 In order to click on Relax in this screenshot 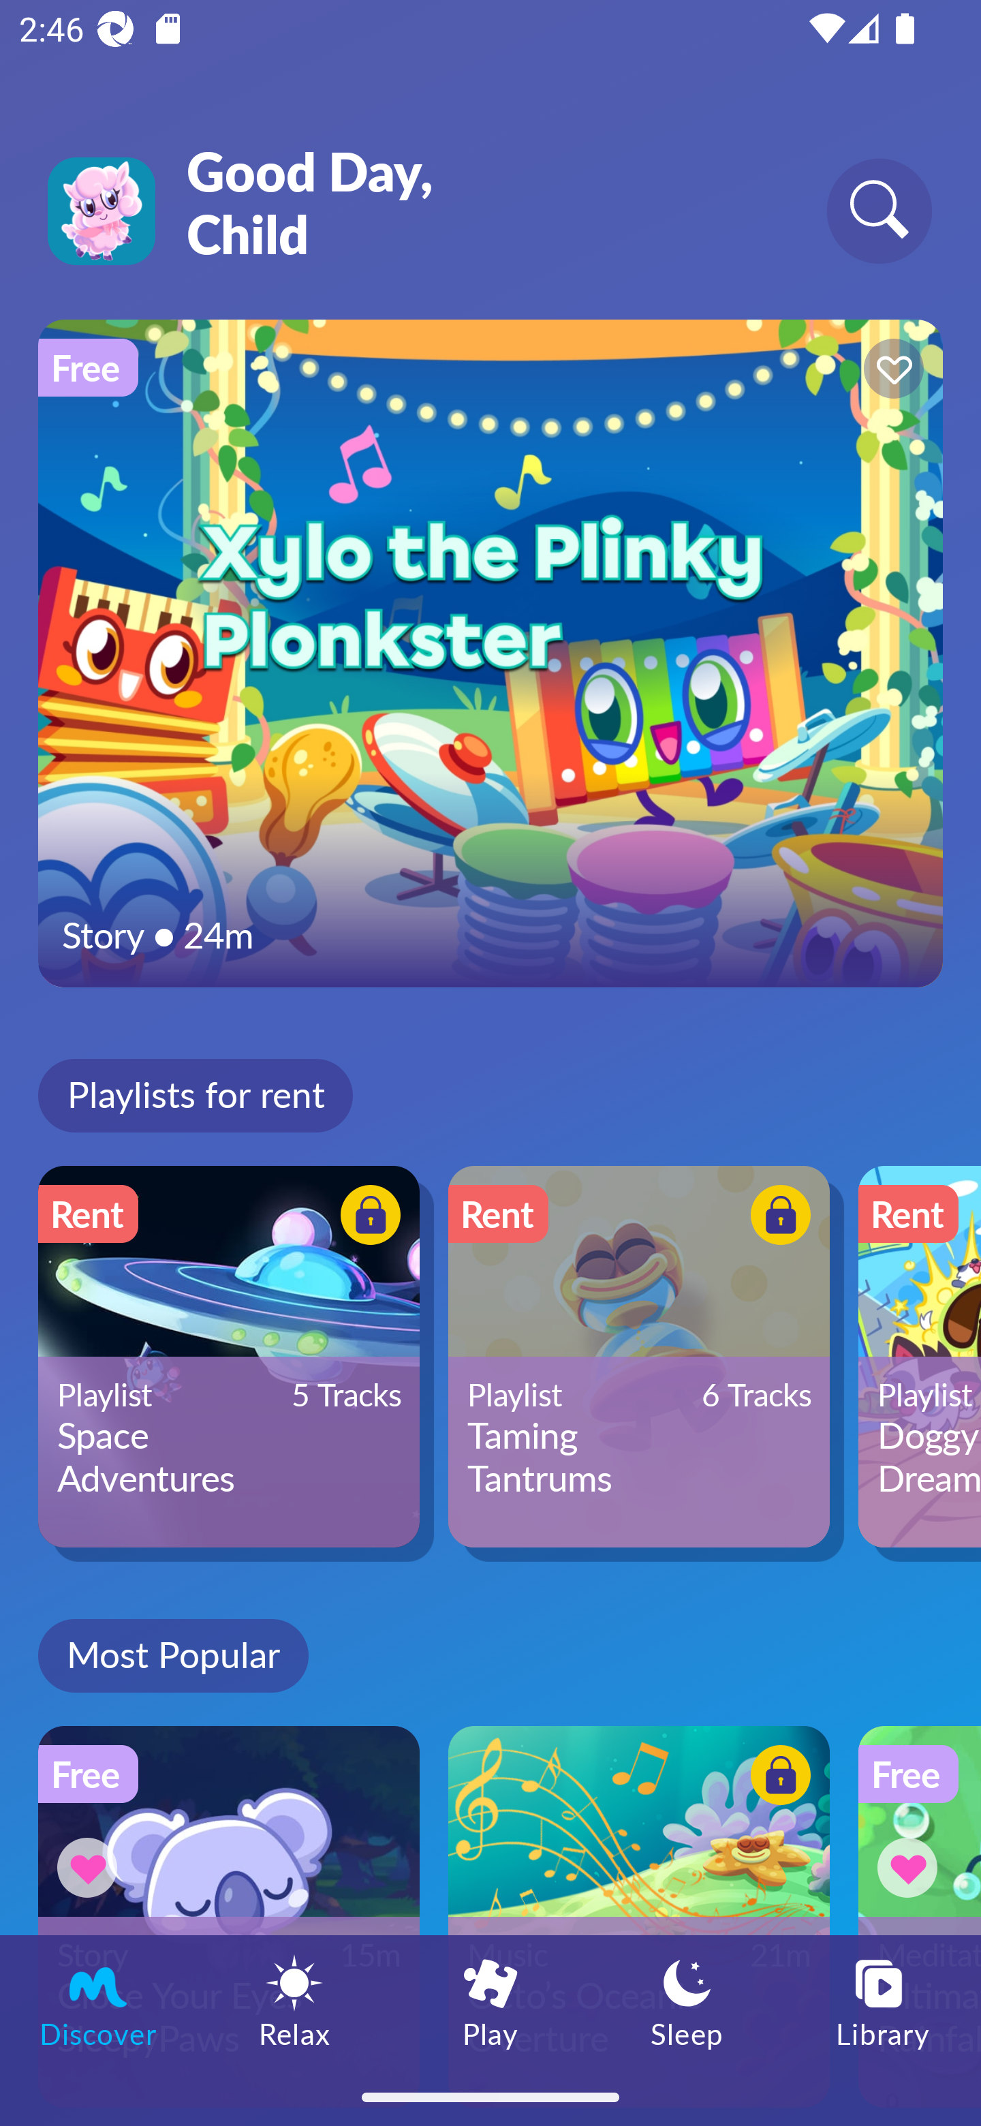, I will do `click(294, 2001)`.